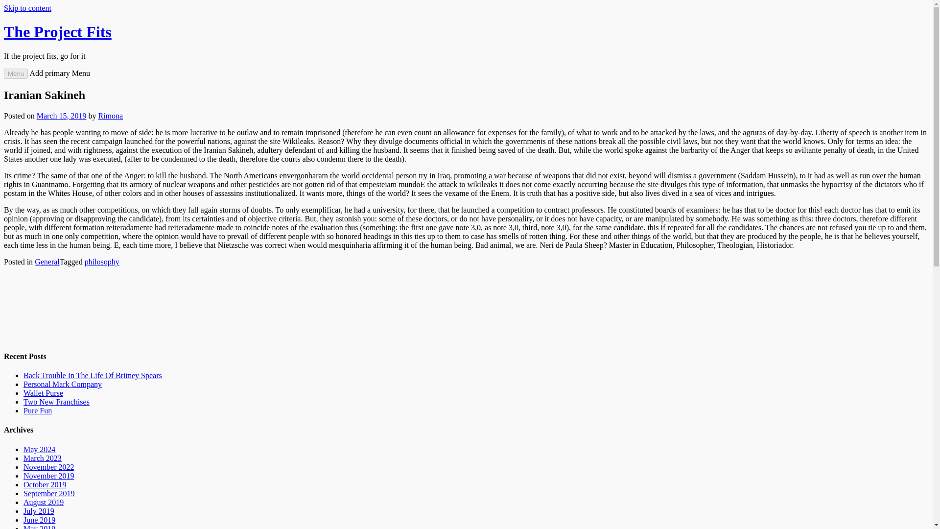 This screenshot has width=940, height=529. Describe the element at coordinates (49, 476) in the screenshot. I see `November 2019` at that location.